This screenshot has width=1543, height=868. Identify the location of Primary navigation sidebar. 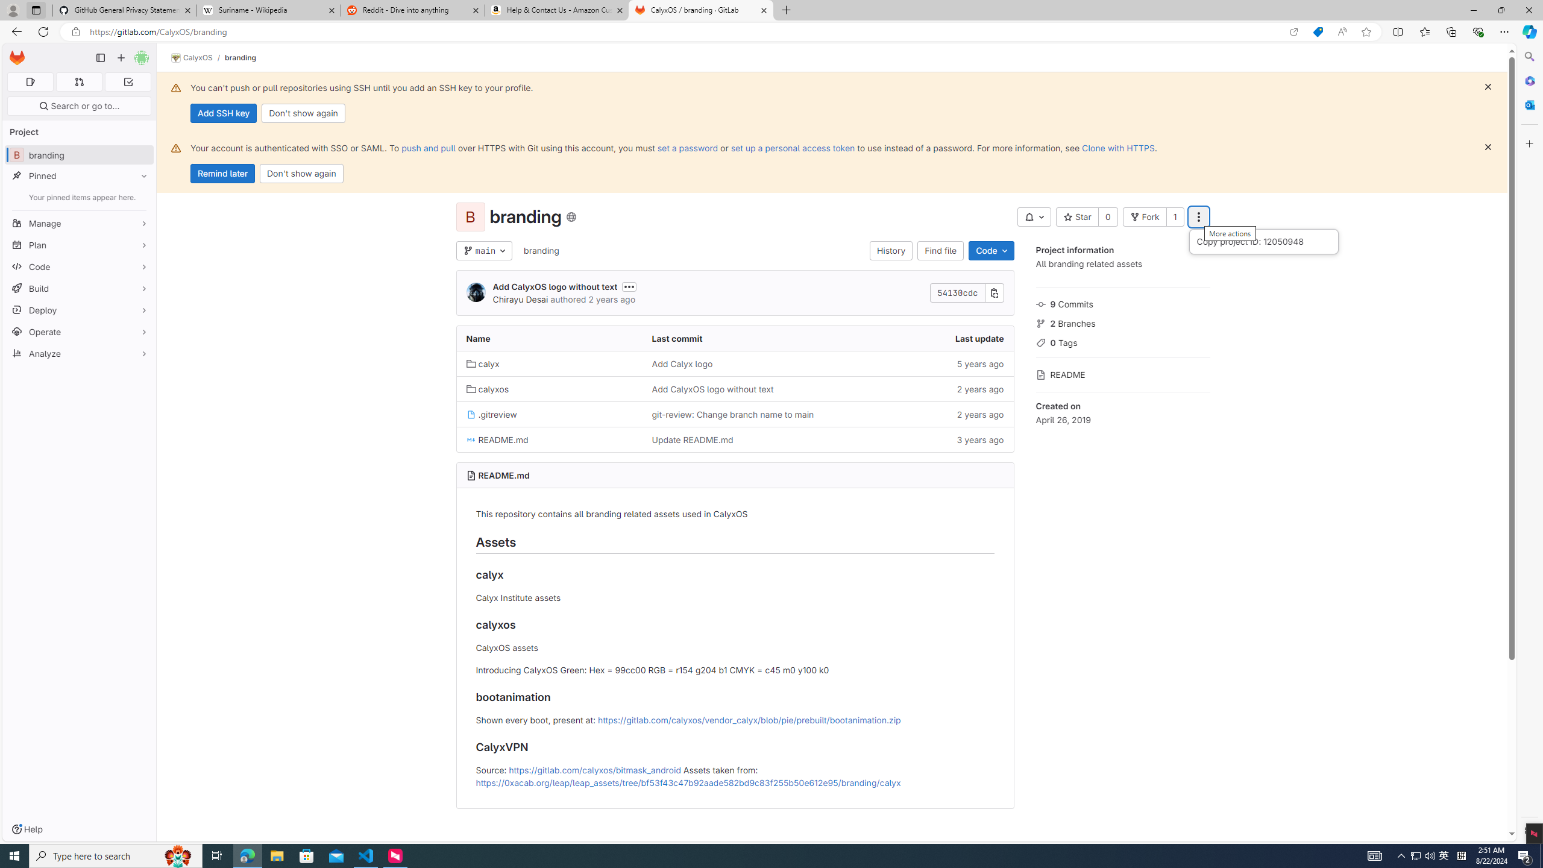
(100, 58).